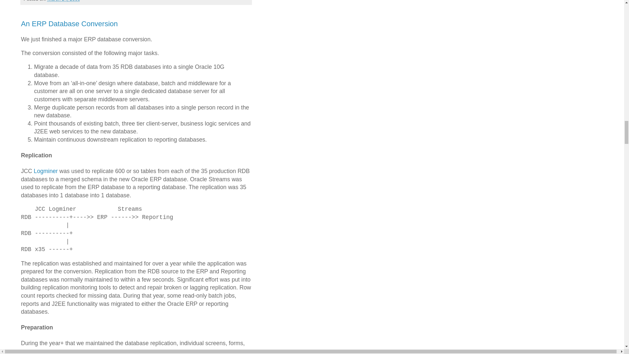 The image size is (629, 354). I want to click on March 24, 2009, so click(64, 1).